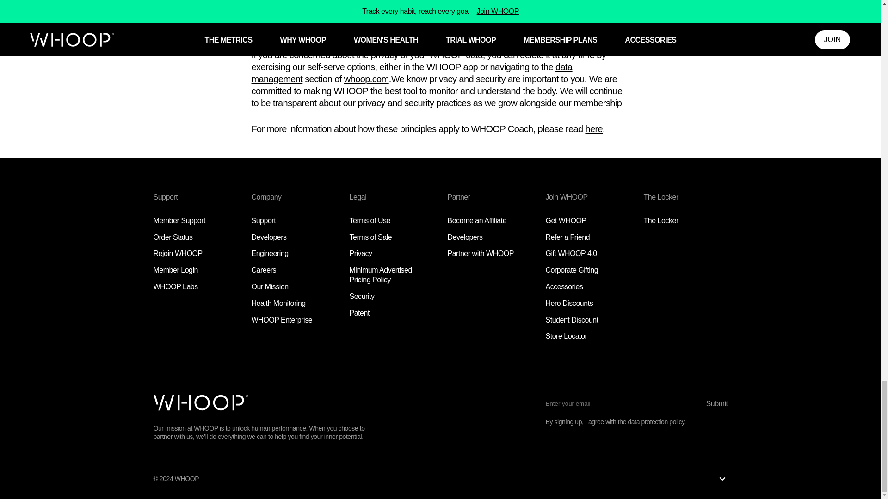 The height and width of the screenshot is (499, 888). What do you see at coordinates (366, 79) in the screenshot?
I see `whoop.com` at bounding box center [366, 79].